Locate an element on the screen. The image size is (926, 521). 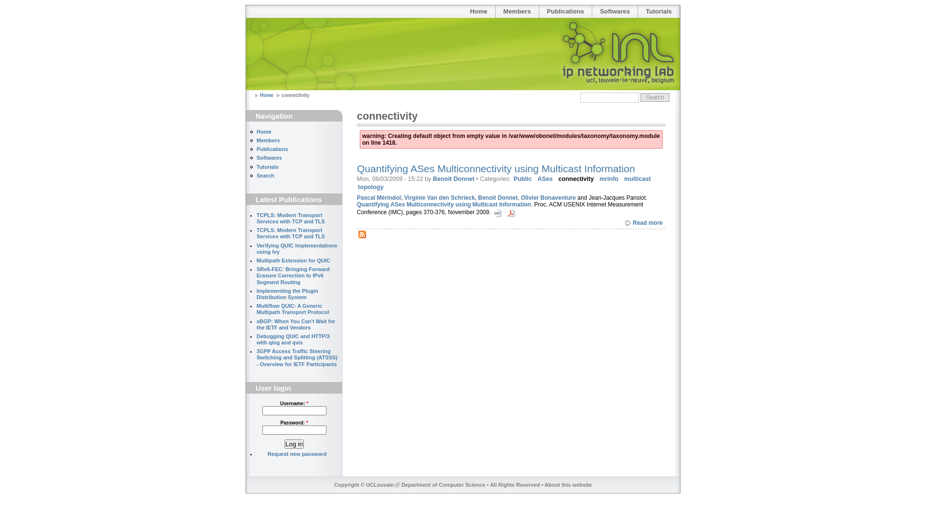
Members is located at coordinates (268, 140).